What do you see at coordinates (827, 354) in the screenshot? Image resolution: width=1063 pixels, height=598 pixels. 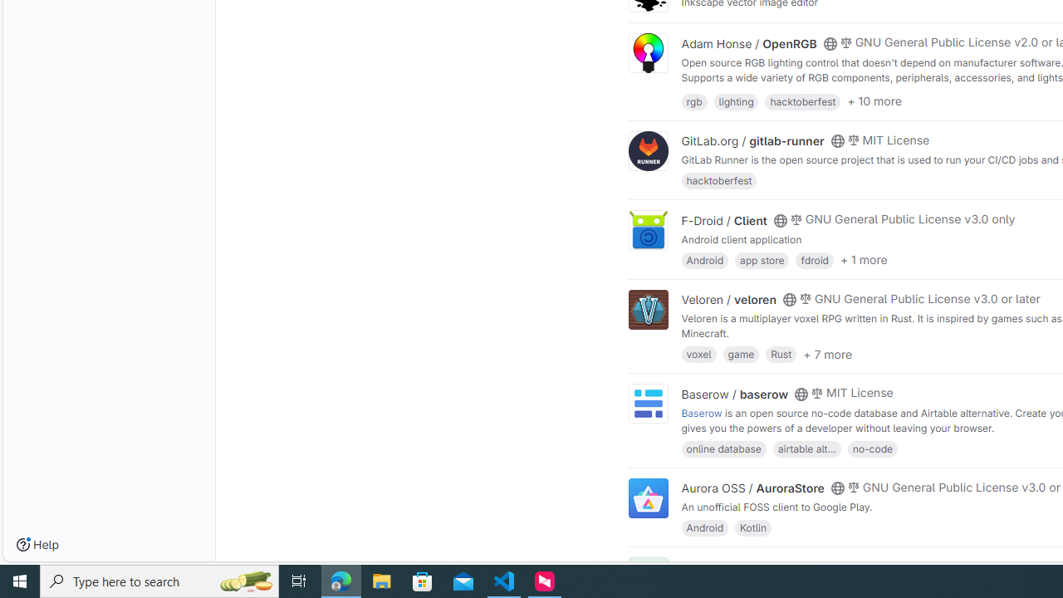 I see `+ 7 more` at bounding box center [827, 354].